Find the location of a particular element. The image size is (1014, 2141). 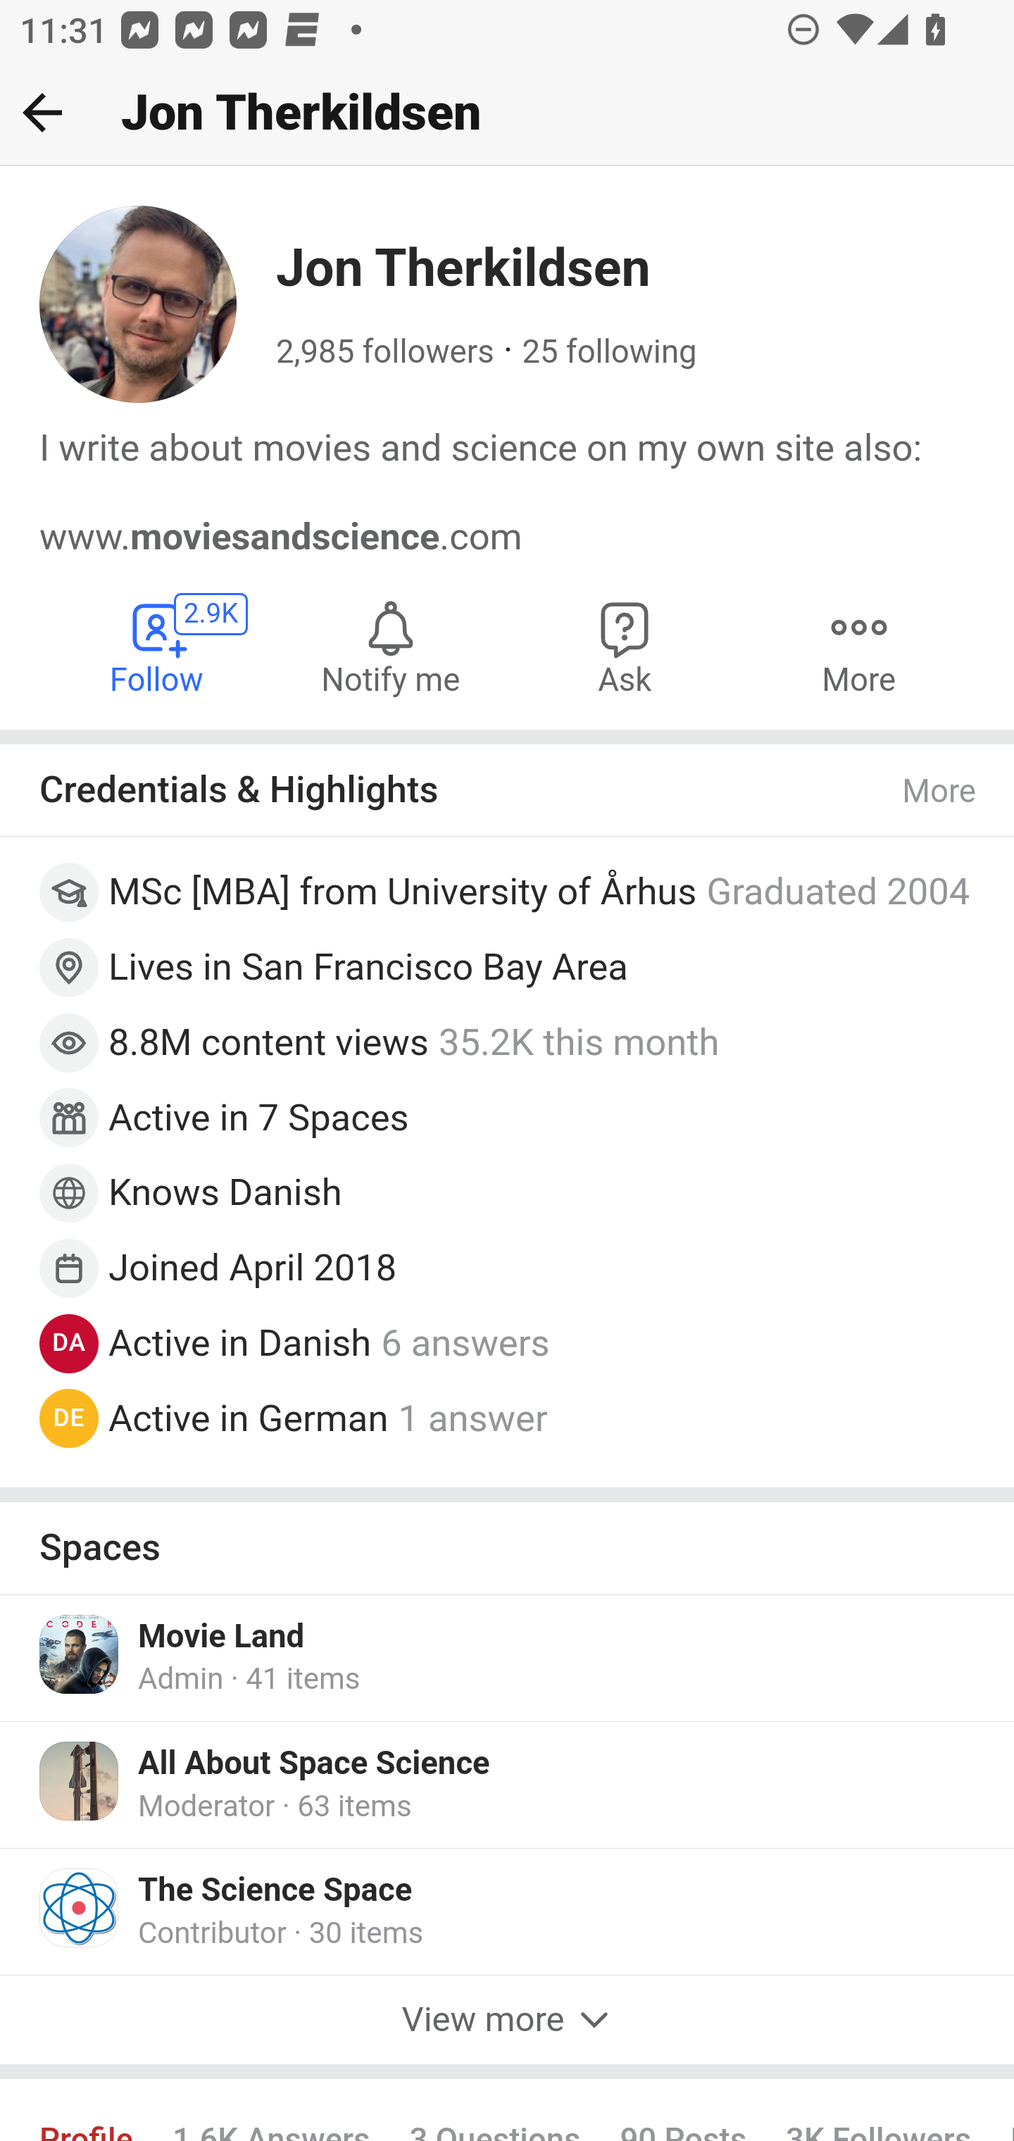

Back is located at coordinates (42, 112).